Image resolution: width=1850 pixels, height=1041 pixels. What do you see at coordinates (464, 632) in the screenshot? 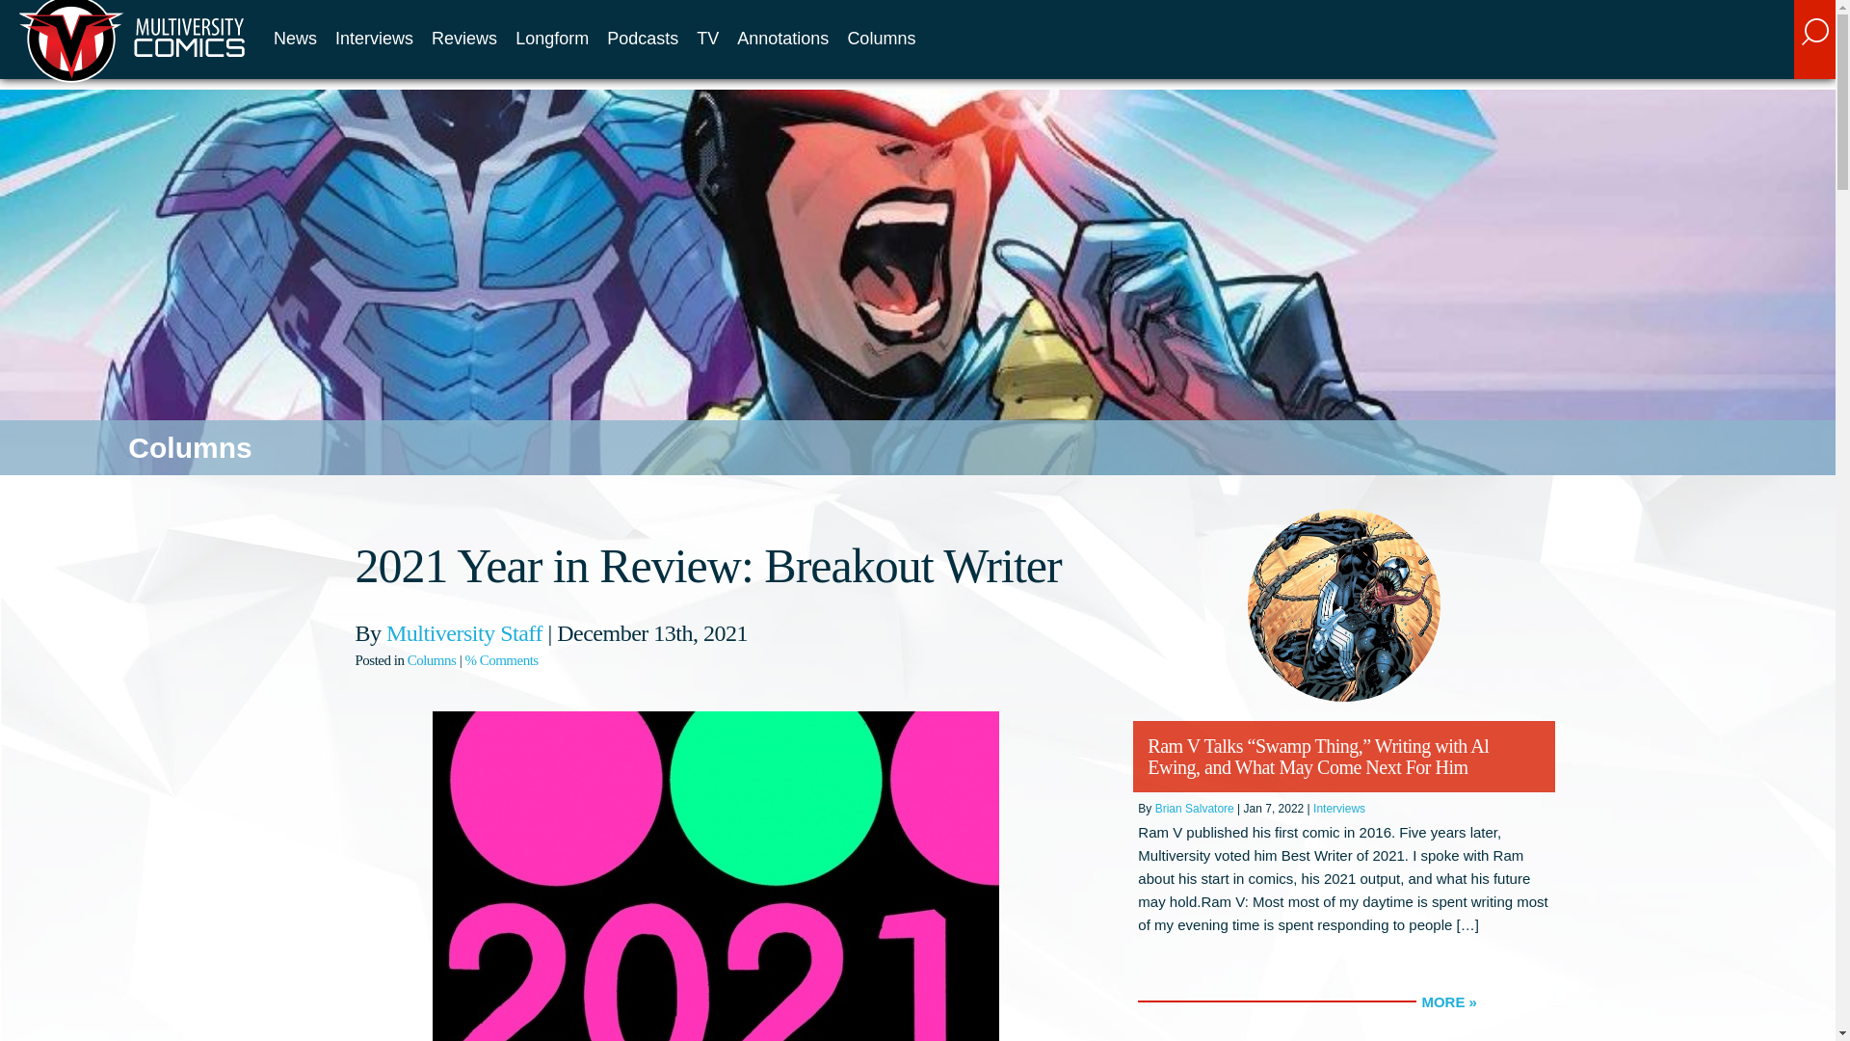
I see `Multiversity Staff` at bounding box center [464, 632].